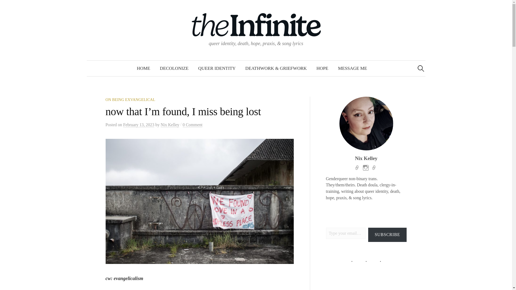 The image size is (516, 290). I want to click on Nix Kelley, so click(170, 125).